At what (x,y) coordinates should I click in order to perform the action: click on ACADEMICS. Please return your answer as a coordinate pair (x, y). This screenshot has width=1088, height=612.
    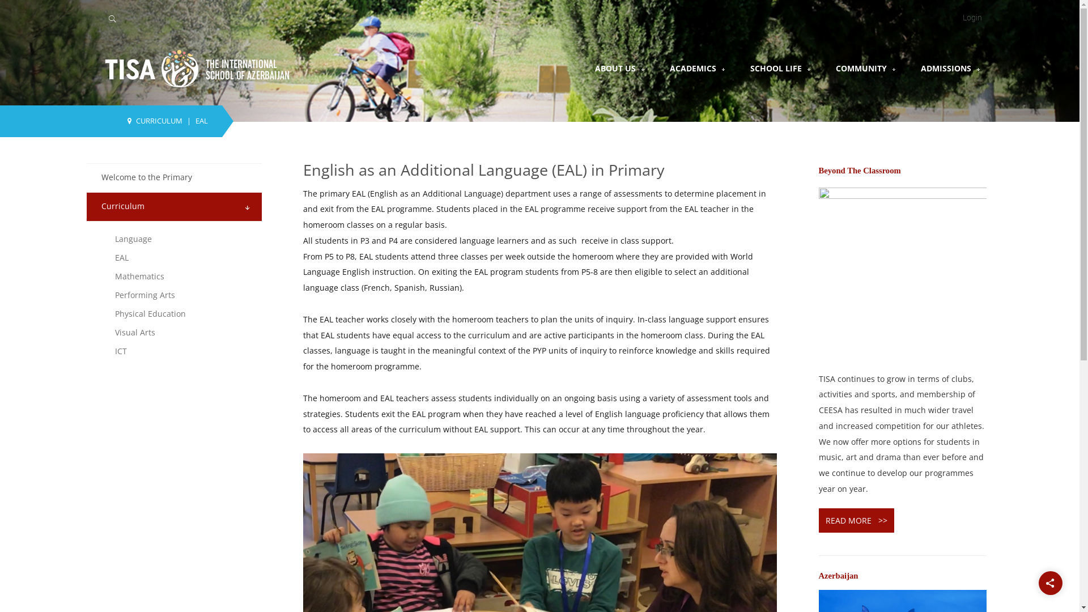
    Looking at the image, I should click on (693, 68).